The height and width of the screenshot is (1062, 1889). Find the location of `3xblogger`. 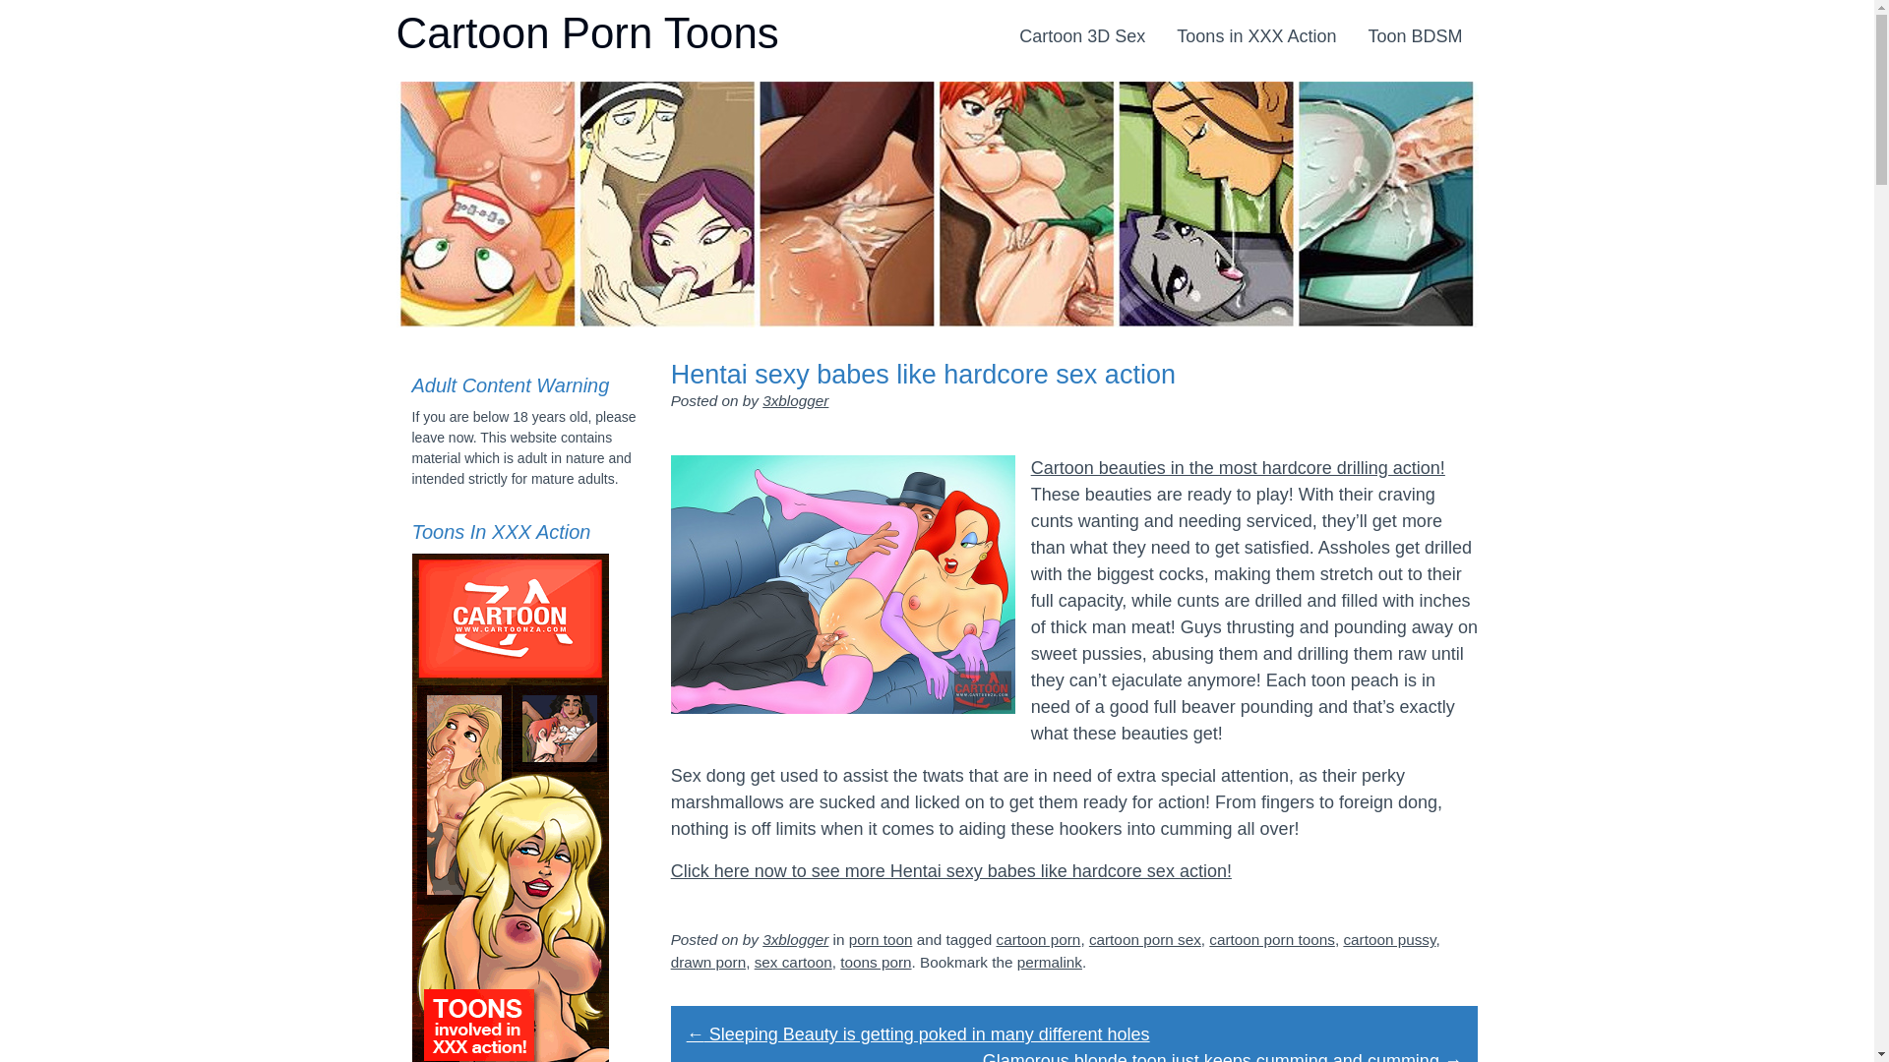

3xblogger is located at coordinates (795, 401).